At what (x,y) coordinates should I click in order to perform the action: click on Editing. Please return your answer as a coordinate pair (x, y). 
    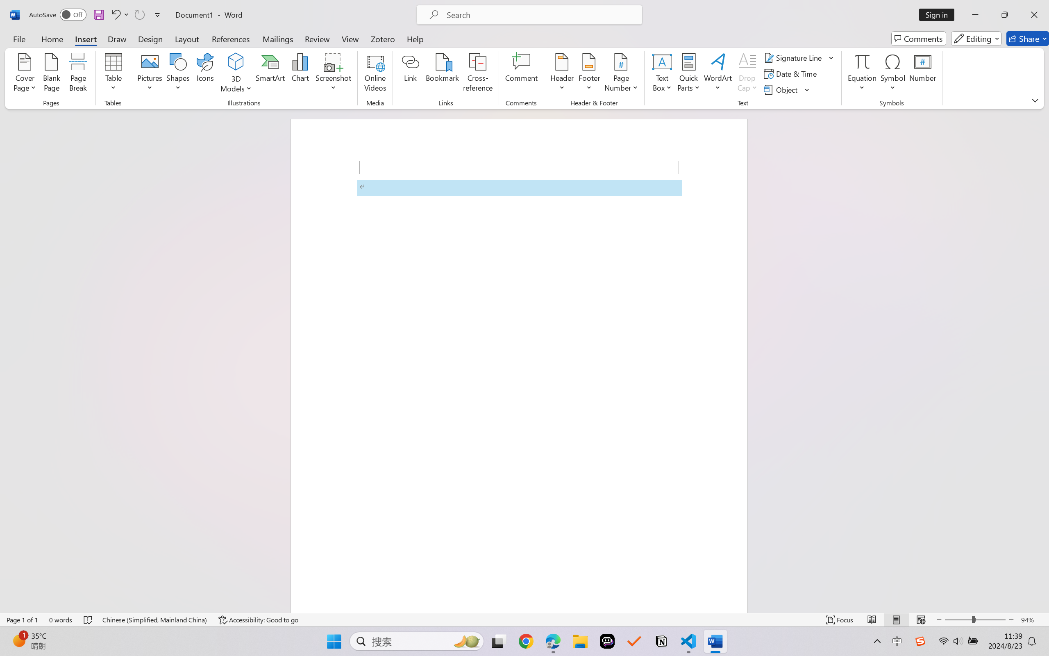
    Looking at the image, I should click on (976, 39).